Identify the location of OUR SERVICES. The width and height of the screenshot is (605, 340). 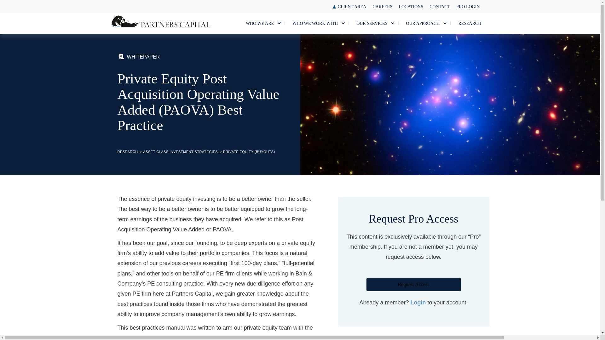
(373, 23).